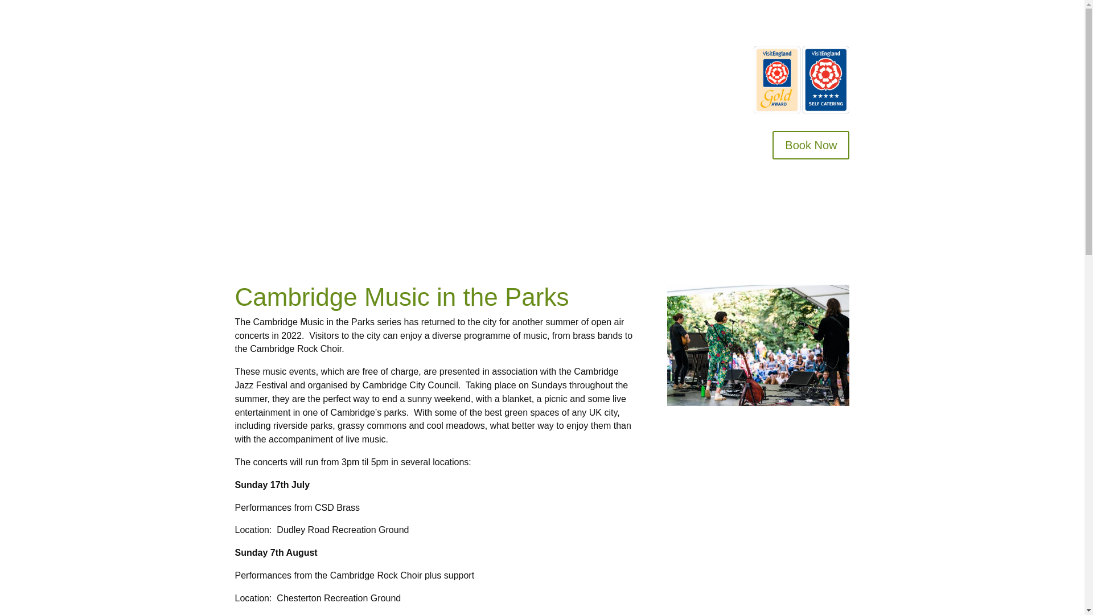 This screenshot has height=615, width=1093. I want to click on Home, so click(387, 57).